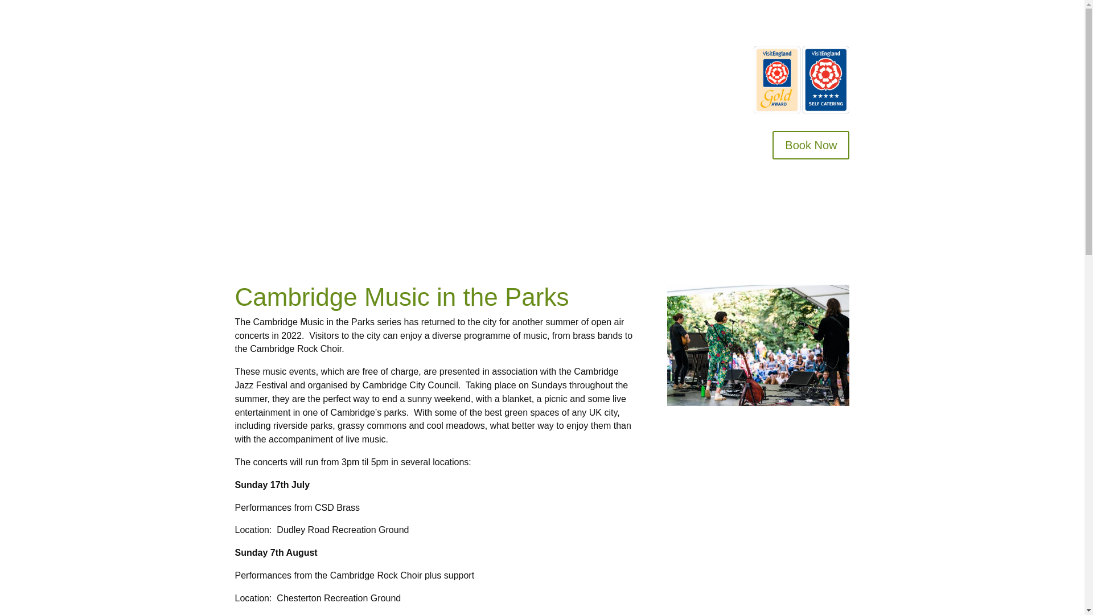 This screenshot has height=615, width=1093. I want to click on Home, so click(387, 57).